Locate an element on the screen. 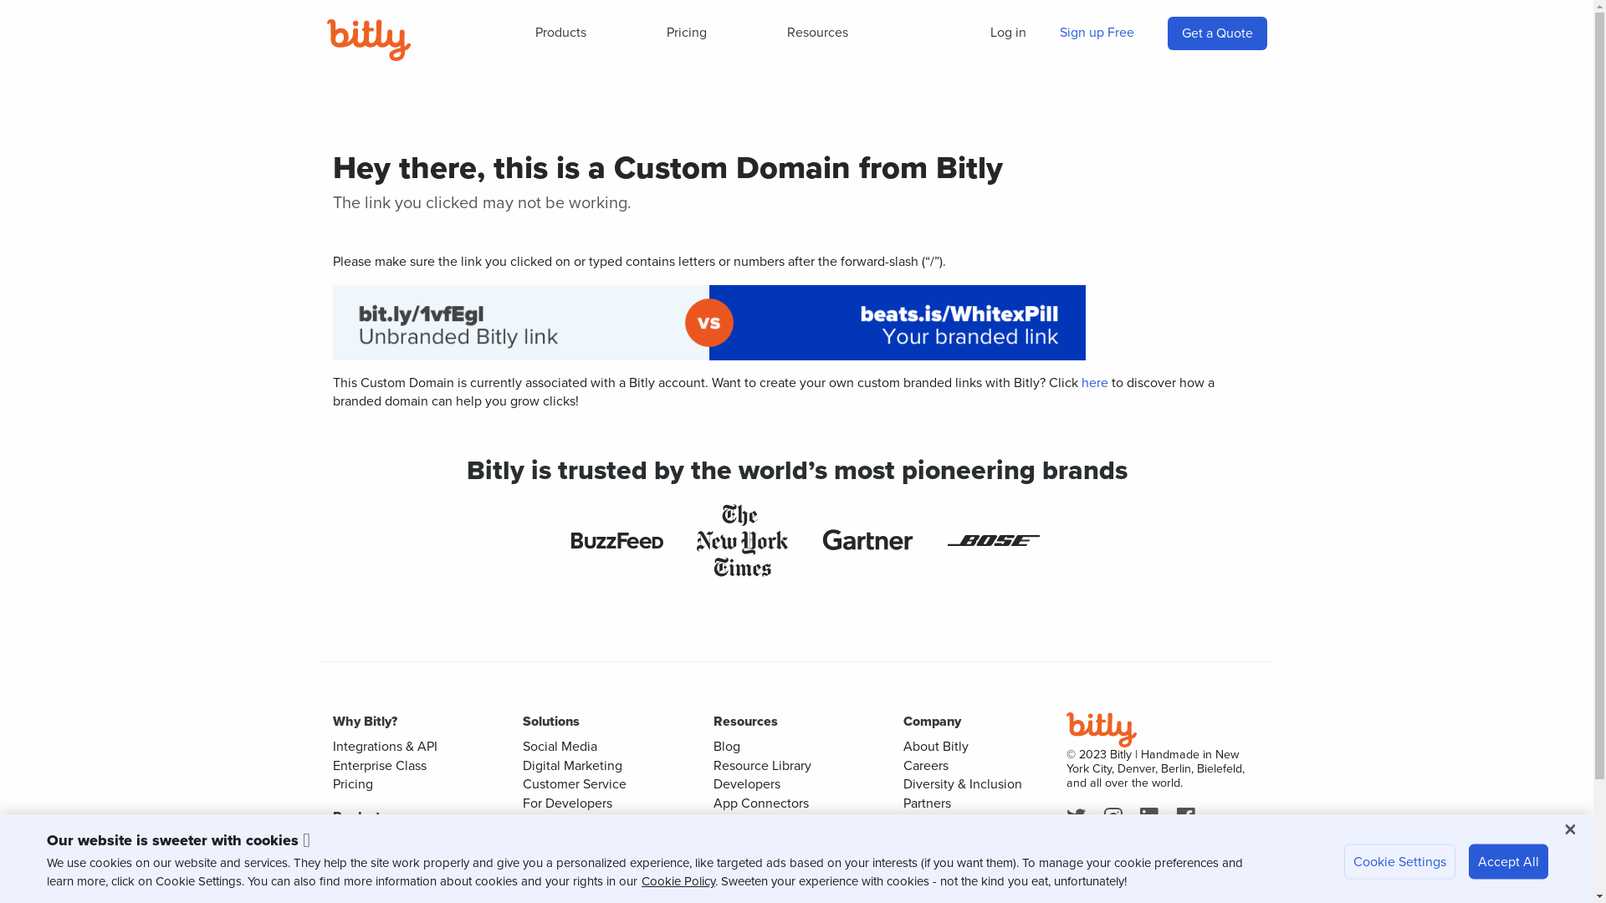 The image size is (1606, 903). linkedin is located at coordinates (1153, 819).